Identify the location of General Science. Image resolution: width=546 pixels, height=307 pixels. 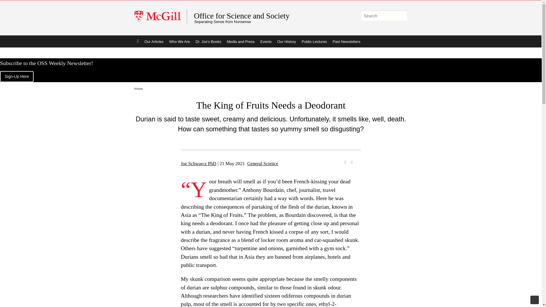
(262, 163).